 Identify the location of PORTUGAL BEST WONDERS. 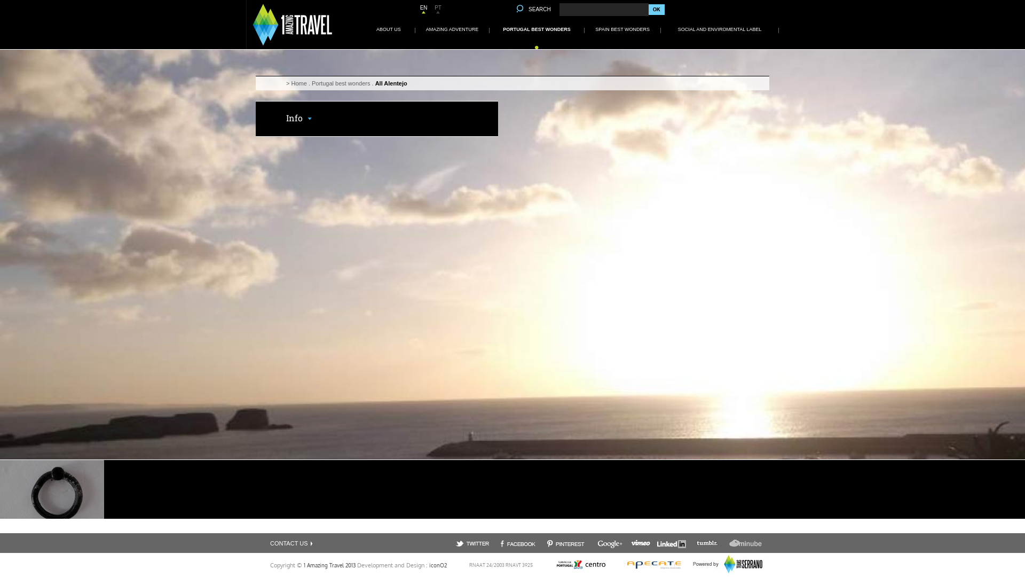
(537, 30).